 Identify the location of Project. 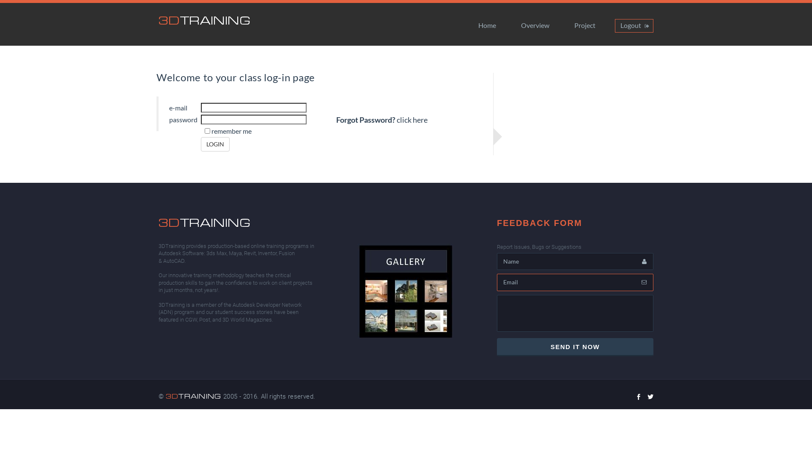
(585, 26).